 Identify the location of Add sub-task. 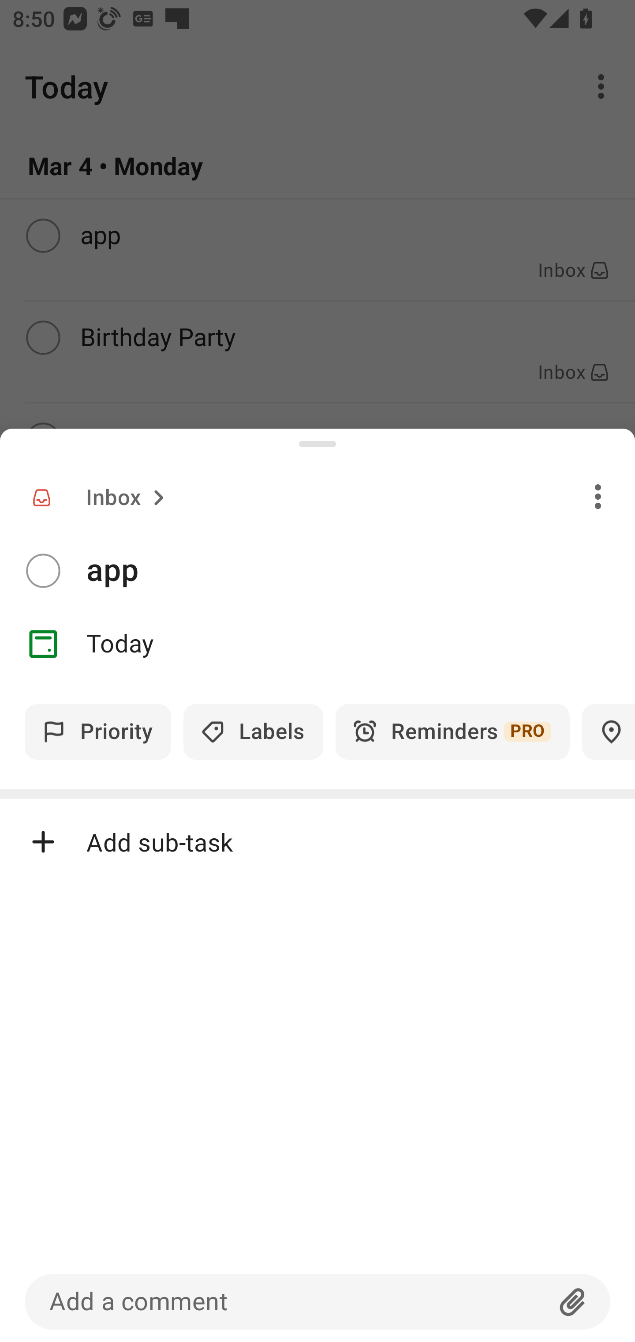
(317, 842).